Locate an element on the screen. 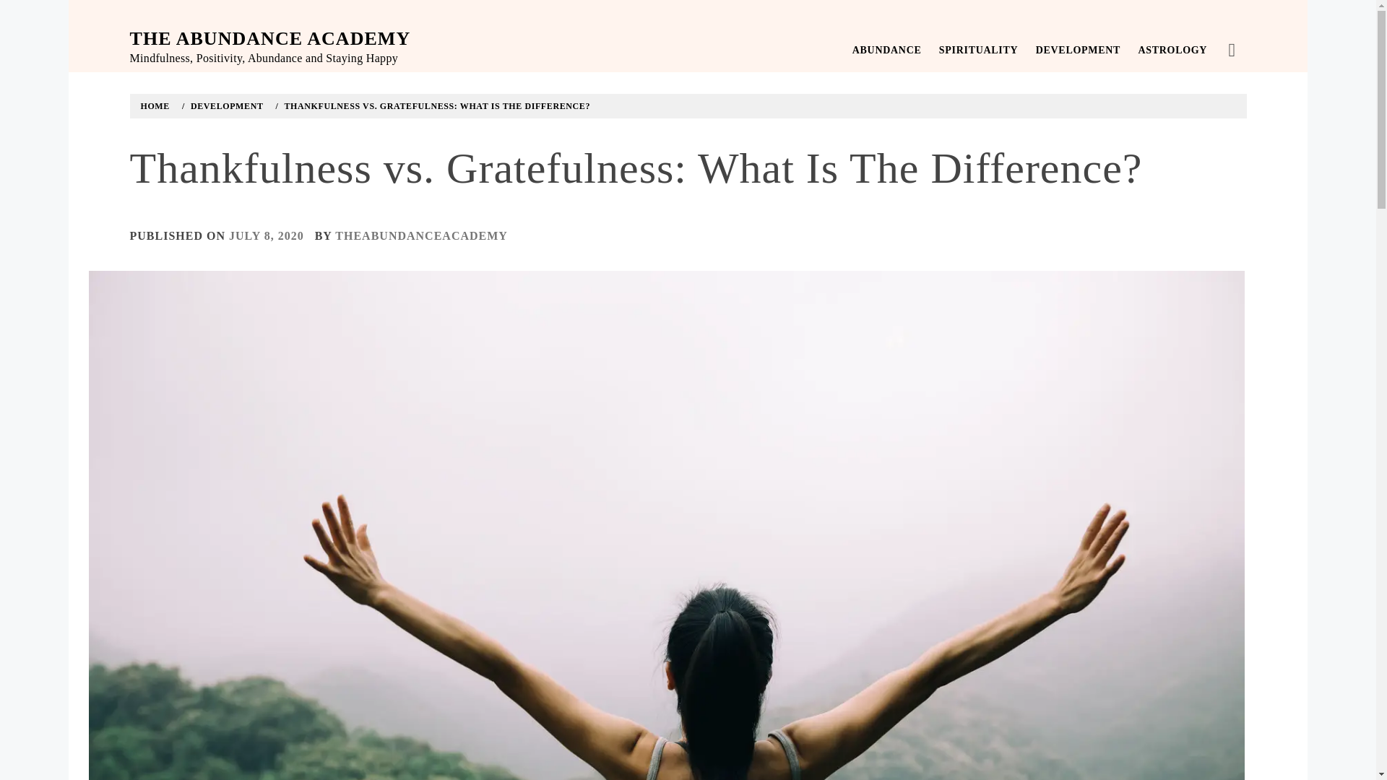  THANKFULNESS VS. GRATEFULNESS: WHAT IS THE DIFFERENCE? is located at coordinates (436, 106).